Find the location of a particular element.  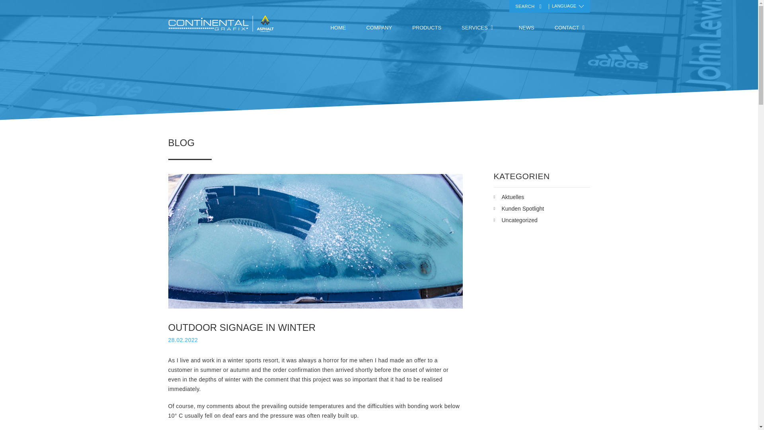

NEWS is located at coordinates (526, 28).